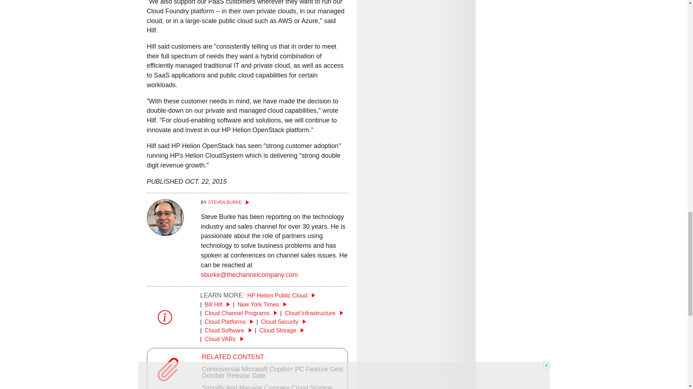  What do you see at coordinates (229, 321) in the screenshot?
I see `Cloud Platforms` at bounding box center [229, 321].